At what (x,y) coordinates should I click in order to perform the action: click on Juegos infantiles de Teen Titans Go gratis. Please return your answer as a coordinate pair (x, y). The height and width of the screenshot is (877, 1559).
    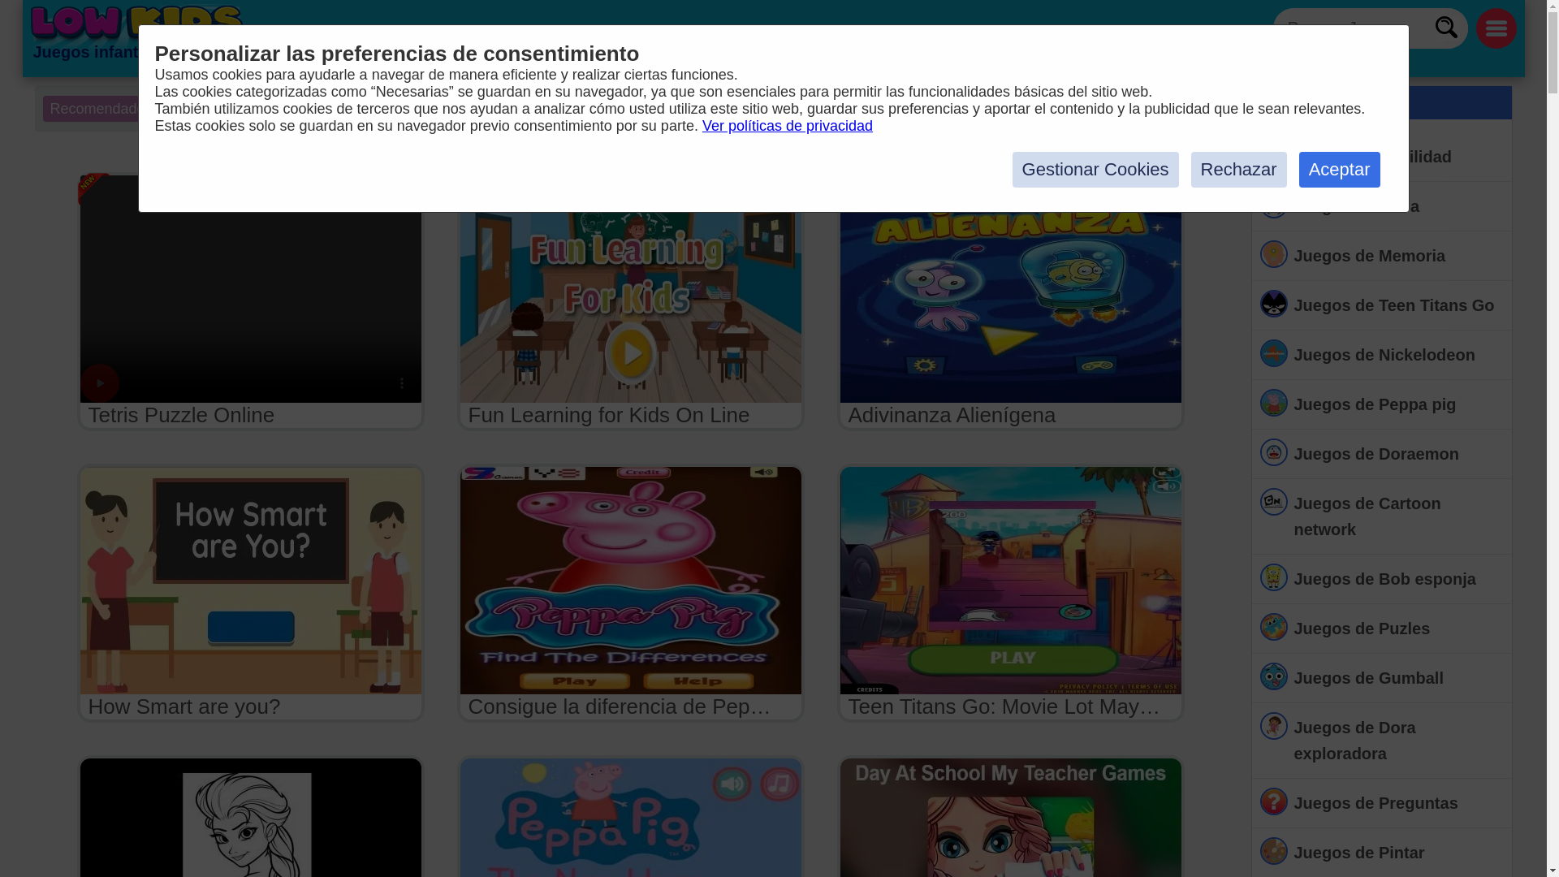
    Looking at the image, I should click on (1382, 305).